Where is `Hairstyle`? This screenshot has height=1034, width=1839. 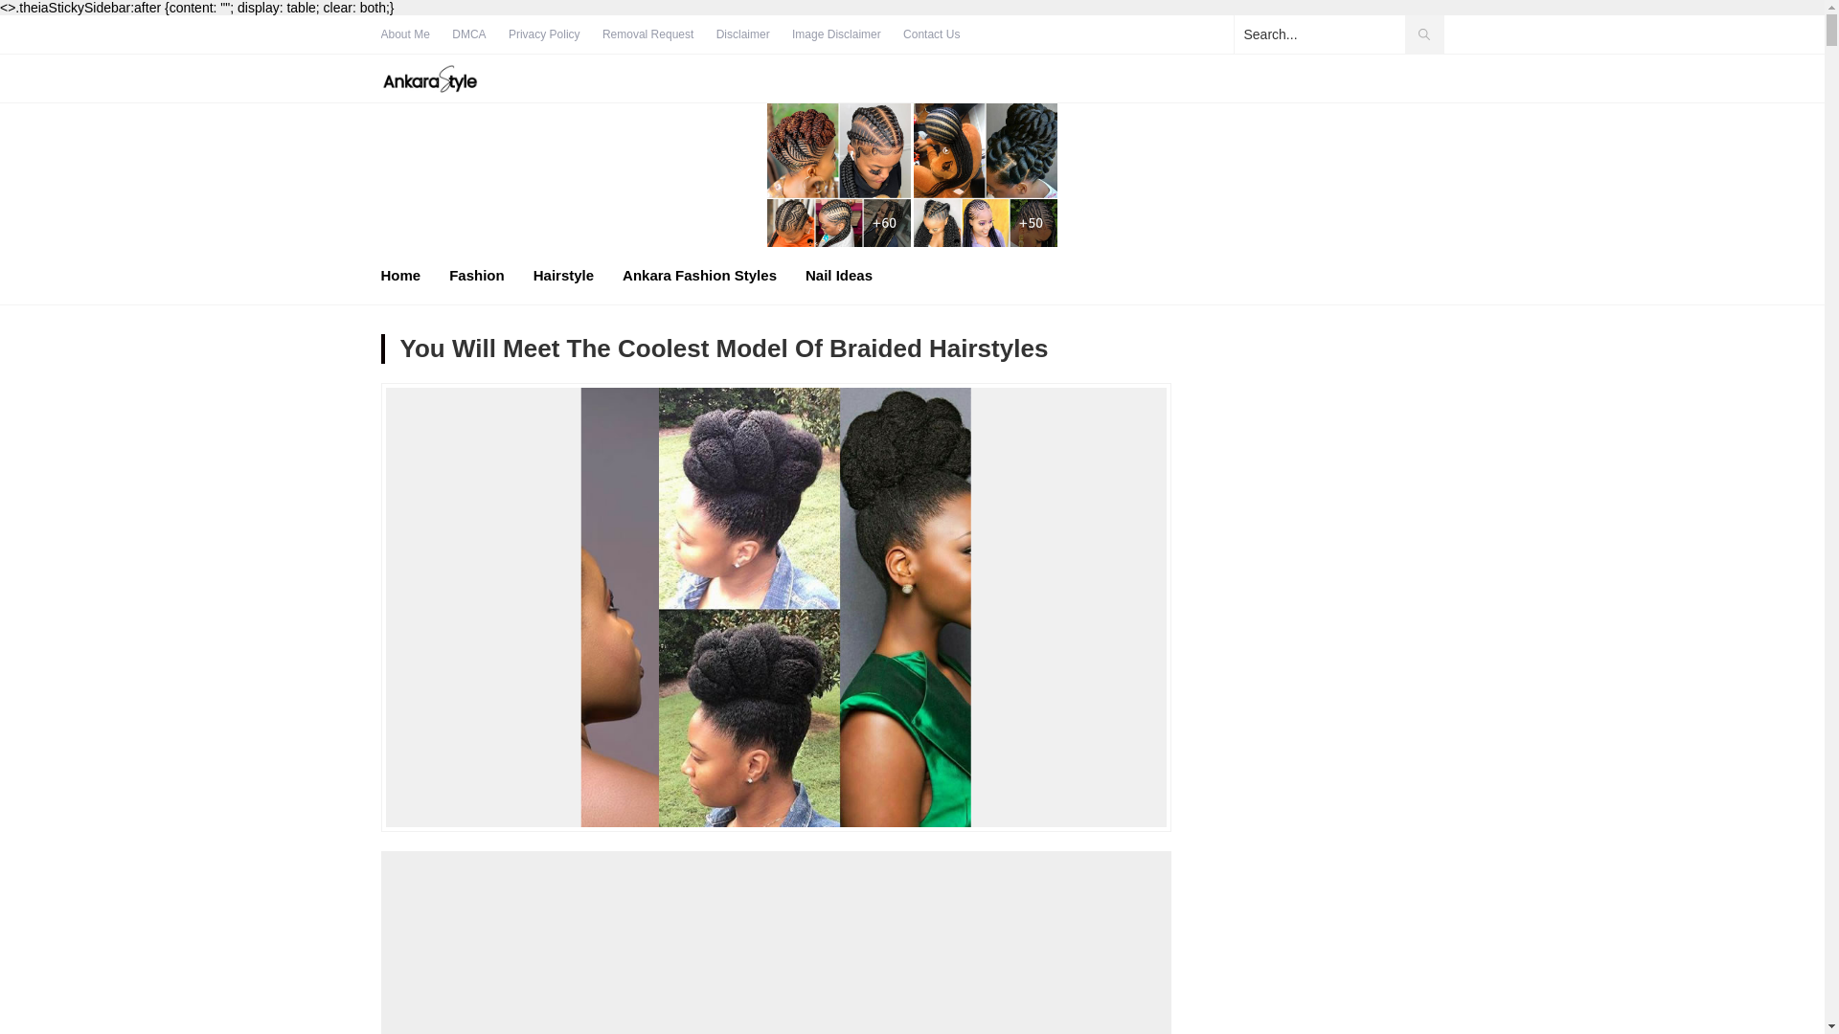
Hairstyle is located at coordinates (563, 276).